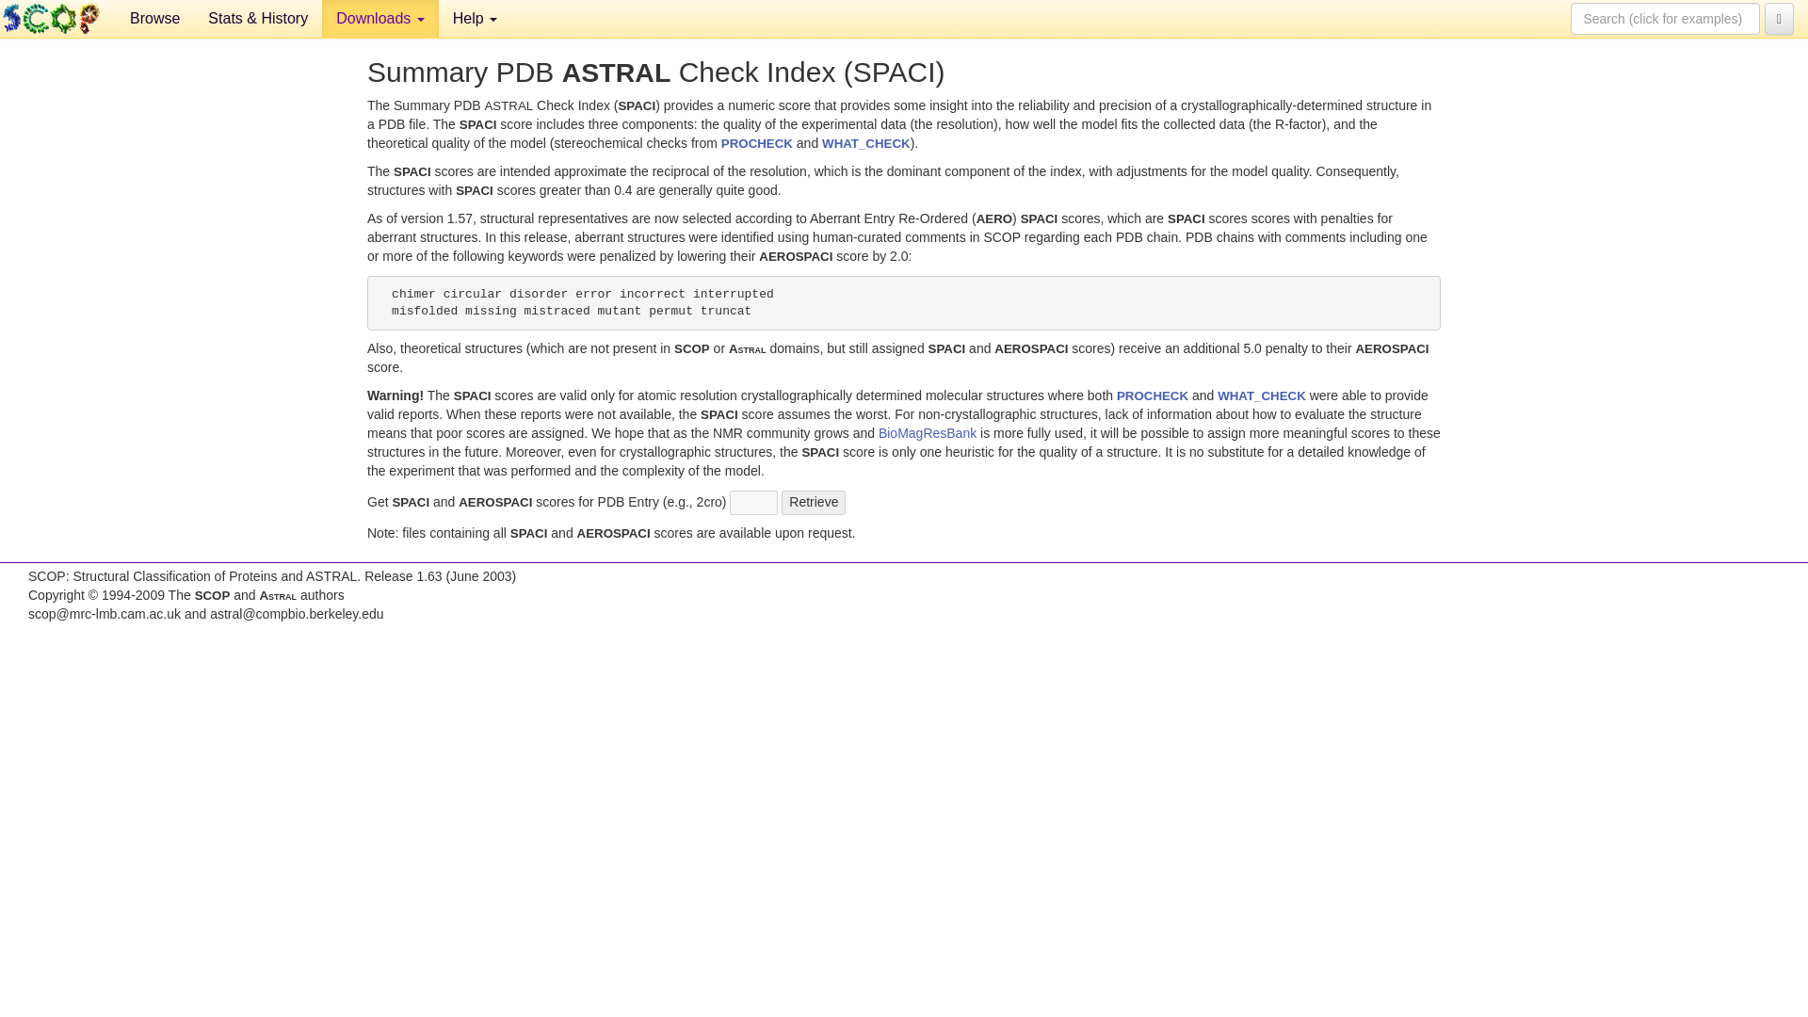 The width and height of the screenshot is (1808, 1017). I want to click on PROCHECK, so click(757, 142).